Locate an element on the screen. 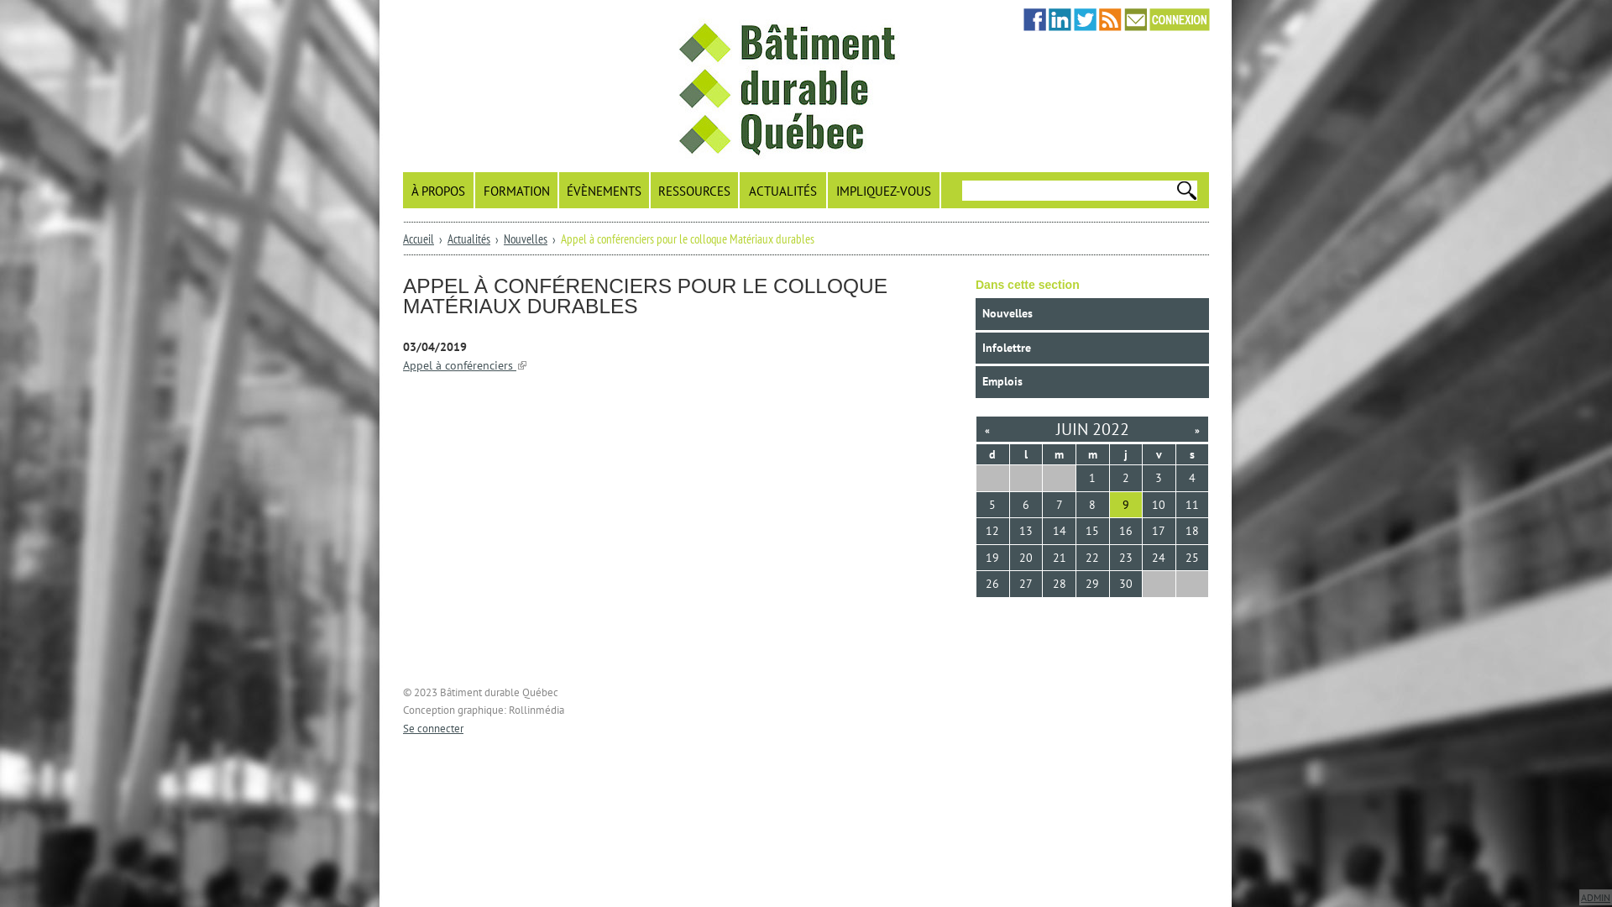 Image resolution: width=1612 pixels, height=907 pixels. Facebook is located at coordinates (1034, 20).